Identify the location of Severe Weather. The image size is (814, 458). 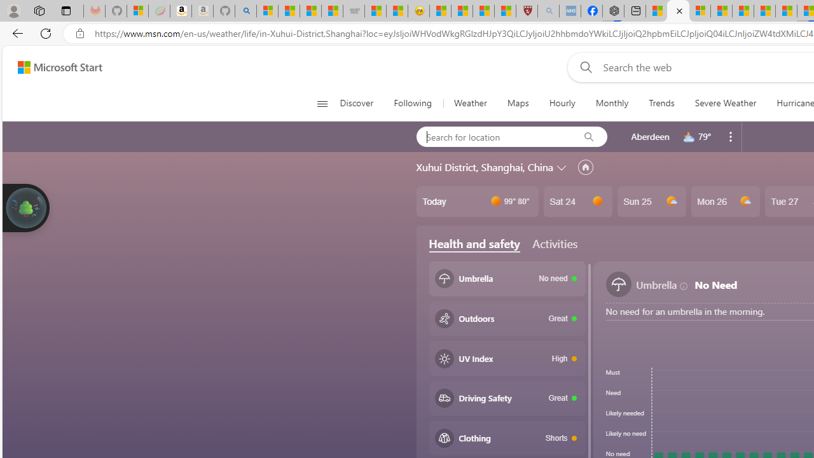
(725, 103).